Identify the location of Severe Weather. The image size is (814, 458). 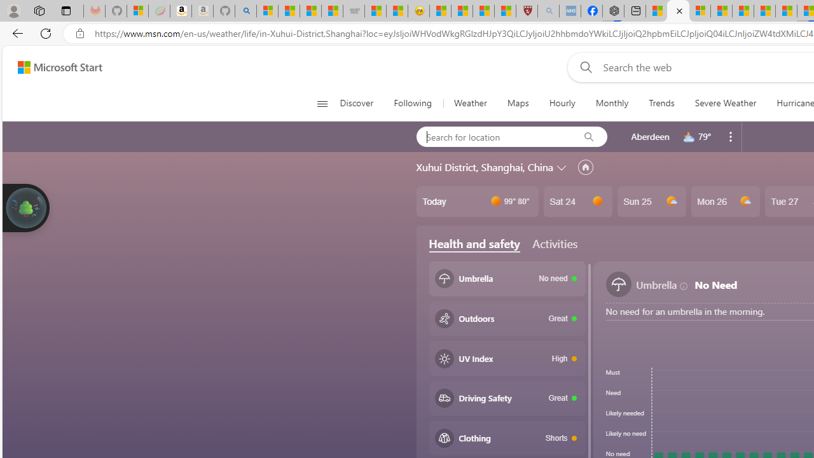
(725, 103).